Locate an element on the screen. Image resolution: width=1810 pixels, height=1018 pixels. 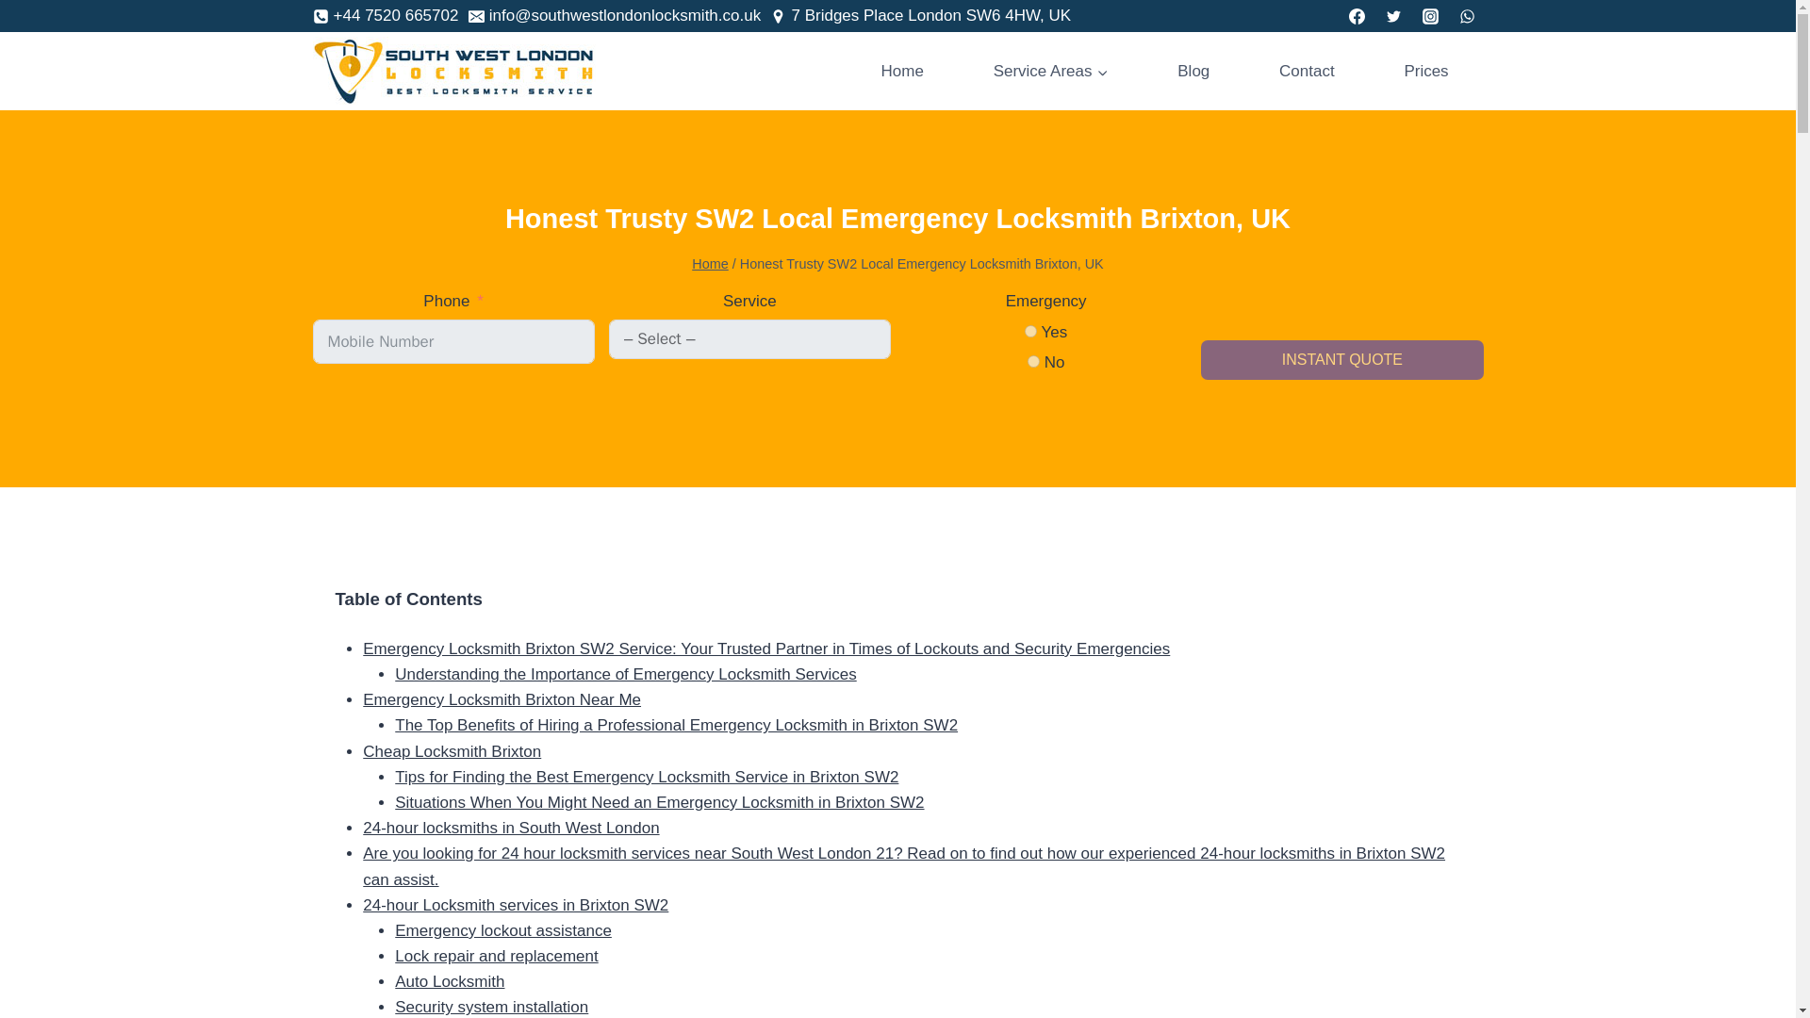
Blog is located at coordinates (1193, 70).